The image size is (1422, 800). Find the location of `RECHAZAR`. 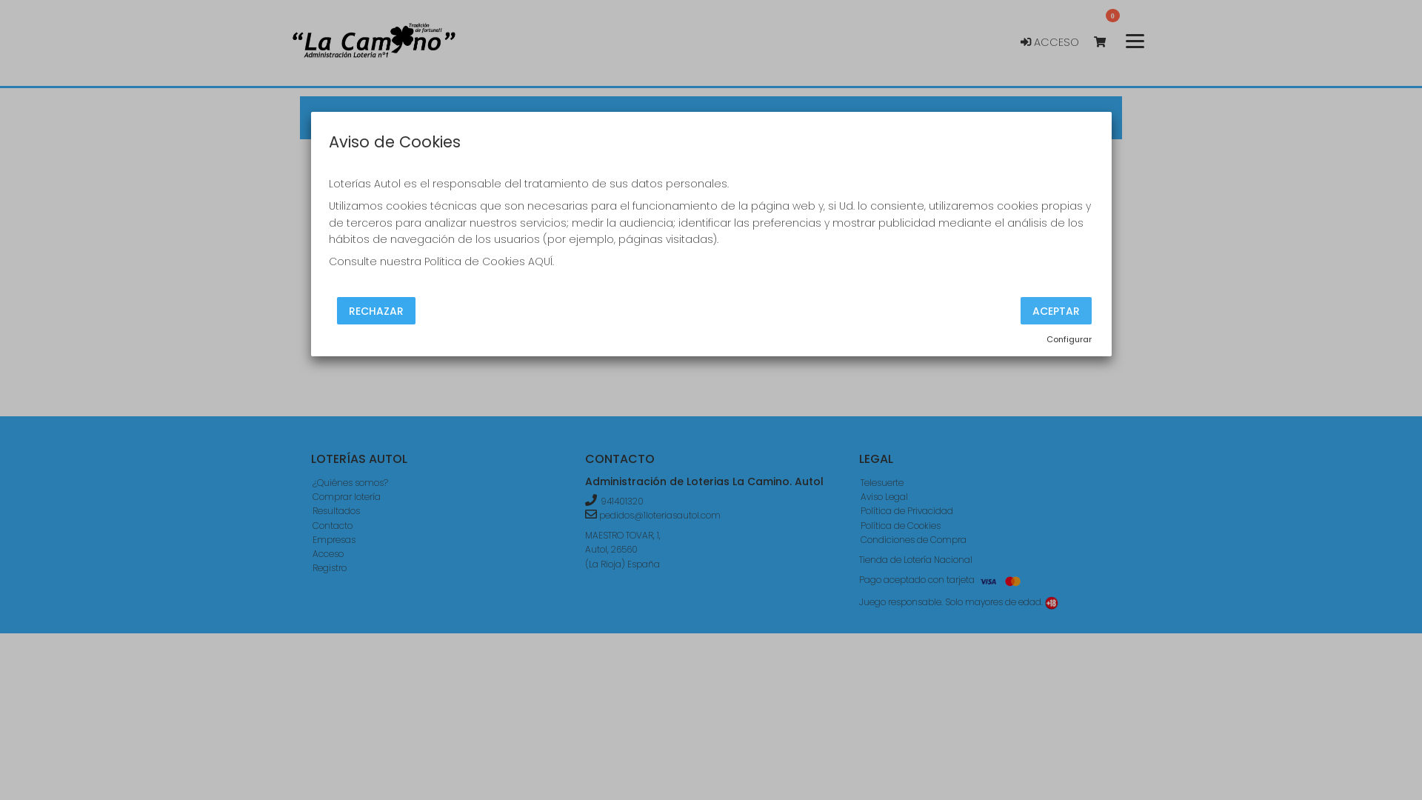

RECHAZAR is located at coordinates (375, 311).